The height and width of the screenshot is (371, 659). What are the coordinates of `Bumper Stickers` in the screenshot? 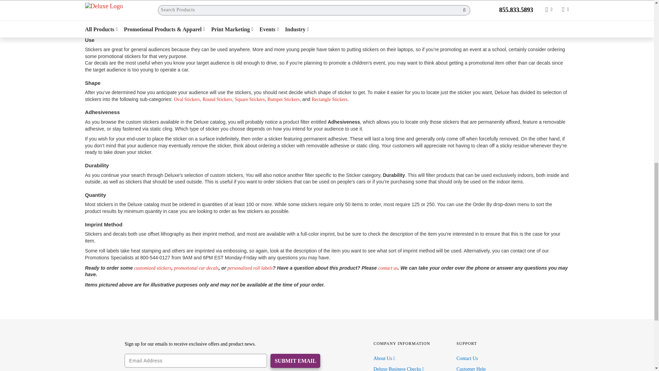 It's located at (284, 99).